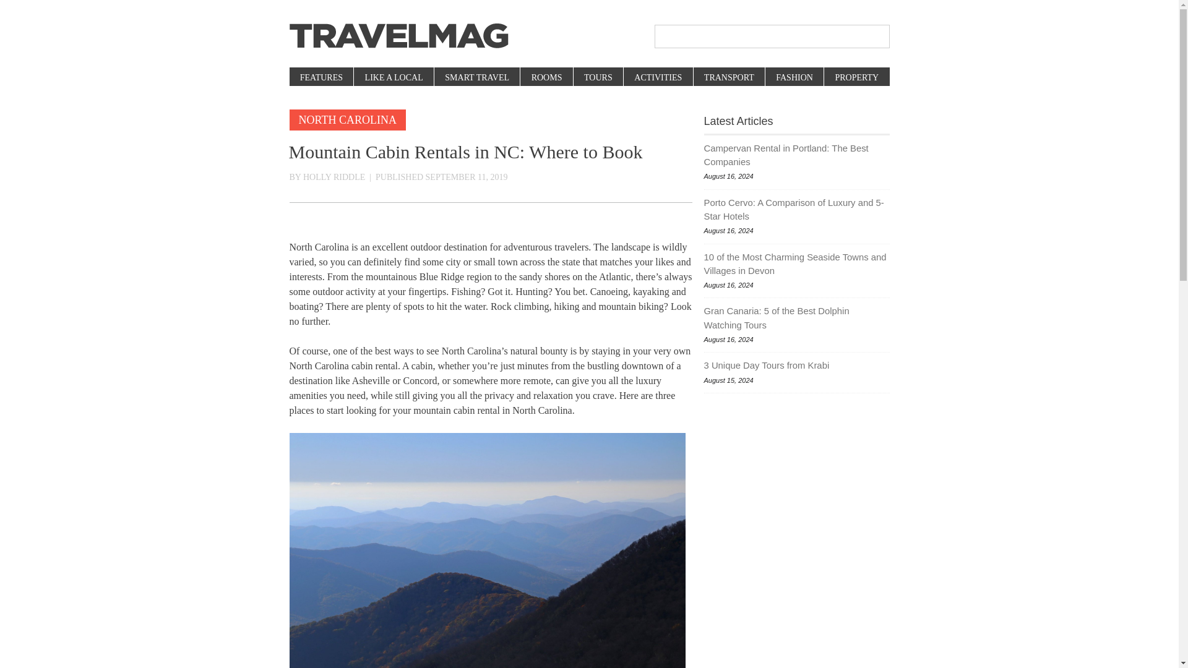 This screenshot has width=1188, height=668. Describe the element at coordinates (797, 155) in the screenshot. I see `Campervan Rental in Portland: The Best Companies` at that location.